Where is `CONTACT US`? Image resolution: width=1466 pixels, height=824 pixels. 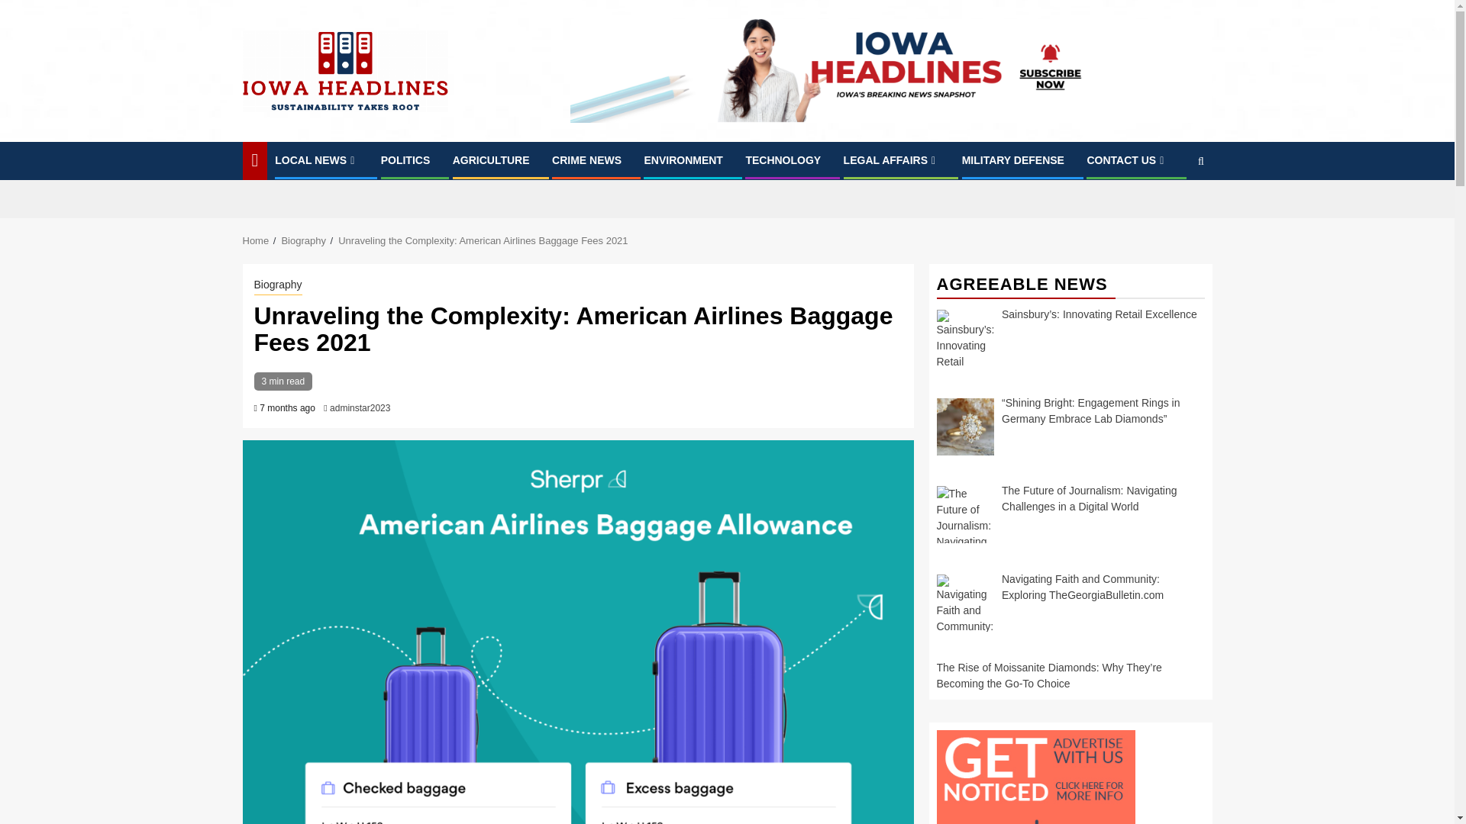
CONTACT US is located at coordinates (1126, 160).